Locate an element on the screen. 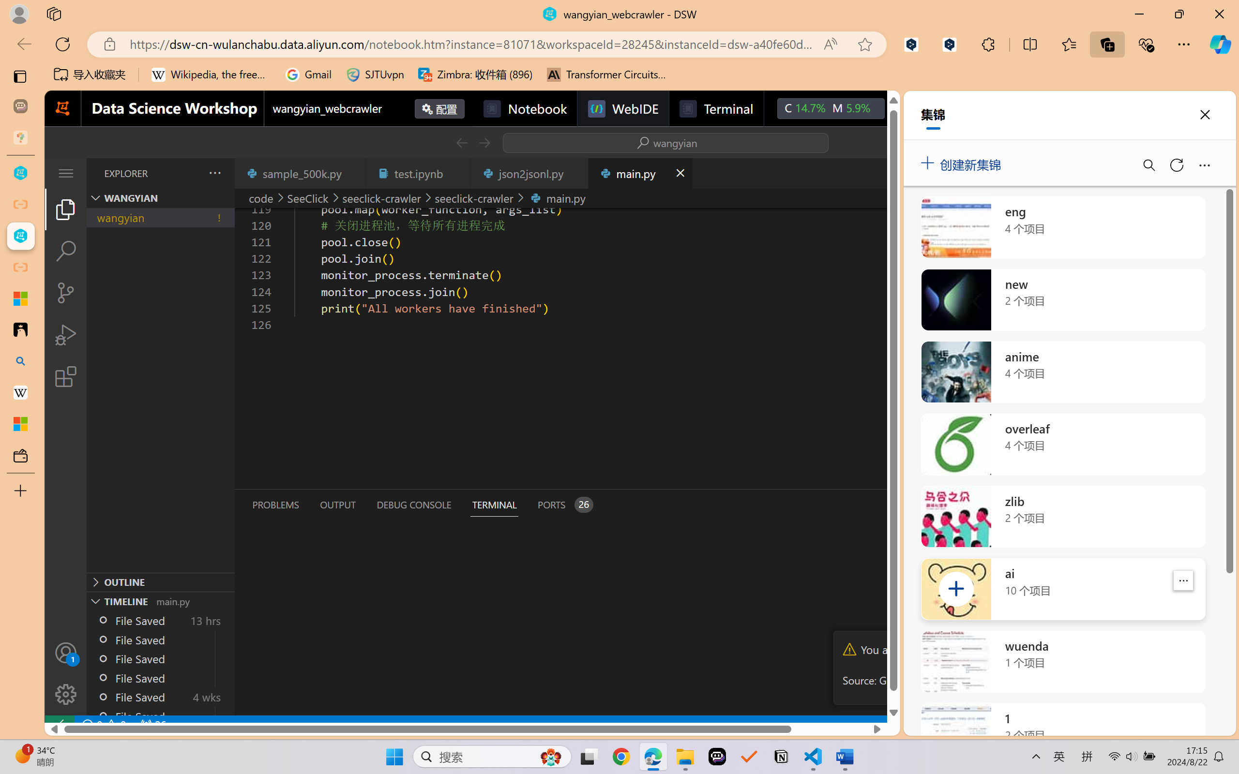  Close (Ctrl+F4) is located at coordinates (680, 173).